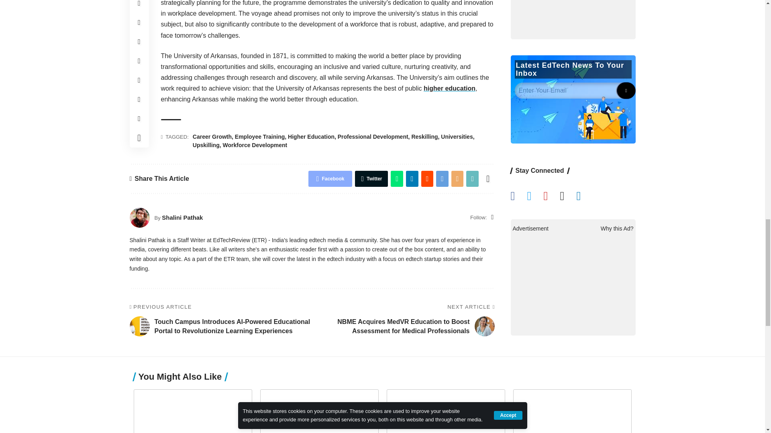 The width and height of the screenshot is (771, 433). Describe the element at coordinates (139, 218) in the screenshot. I see `Shalini-pathak` at that location.